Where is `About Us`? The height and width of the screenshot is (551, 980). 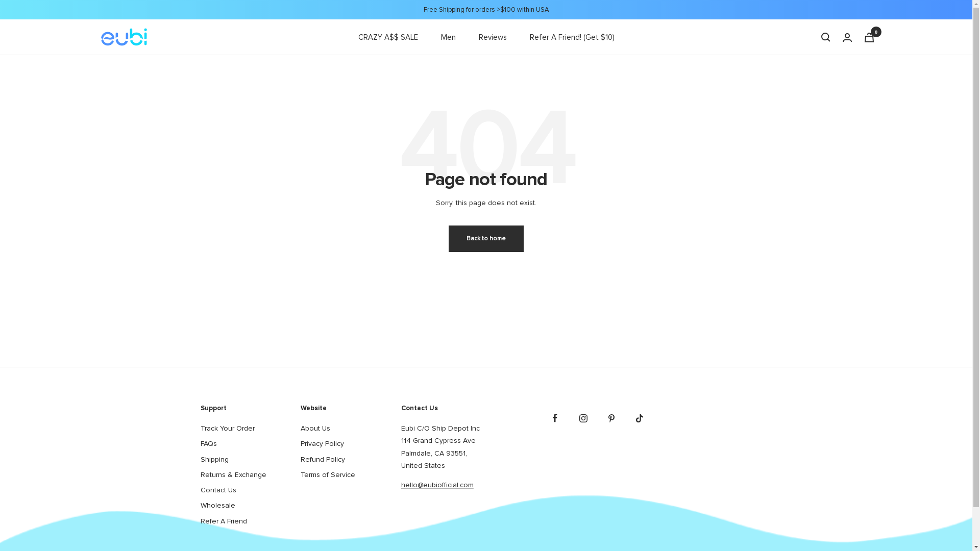
About Us is located at coordinates (315, 429).